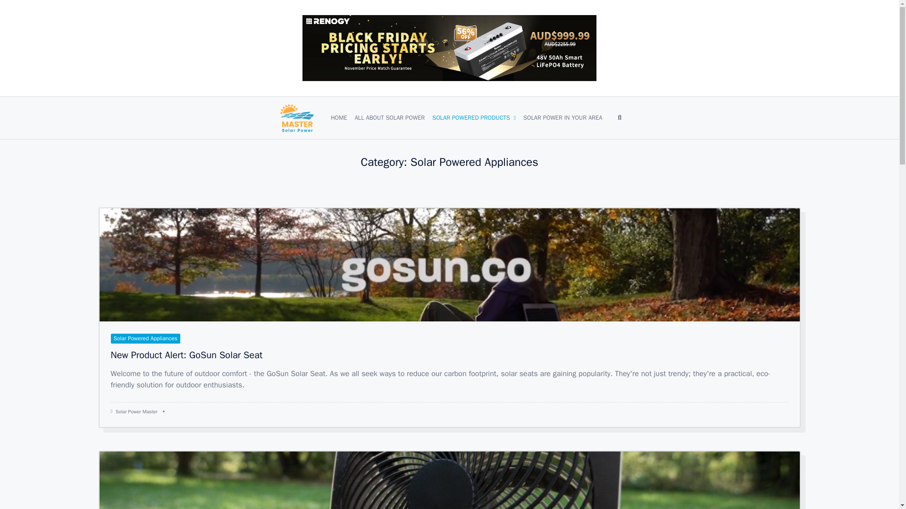 This screenshot has height=509, width=906. Describe the element at coordinates (390, 118) in the screenshot. I see `ALL ABOUT SOLAR POWER` at that location.